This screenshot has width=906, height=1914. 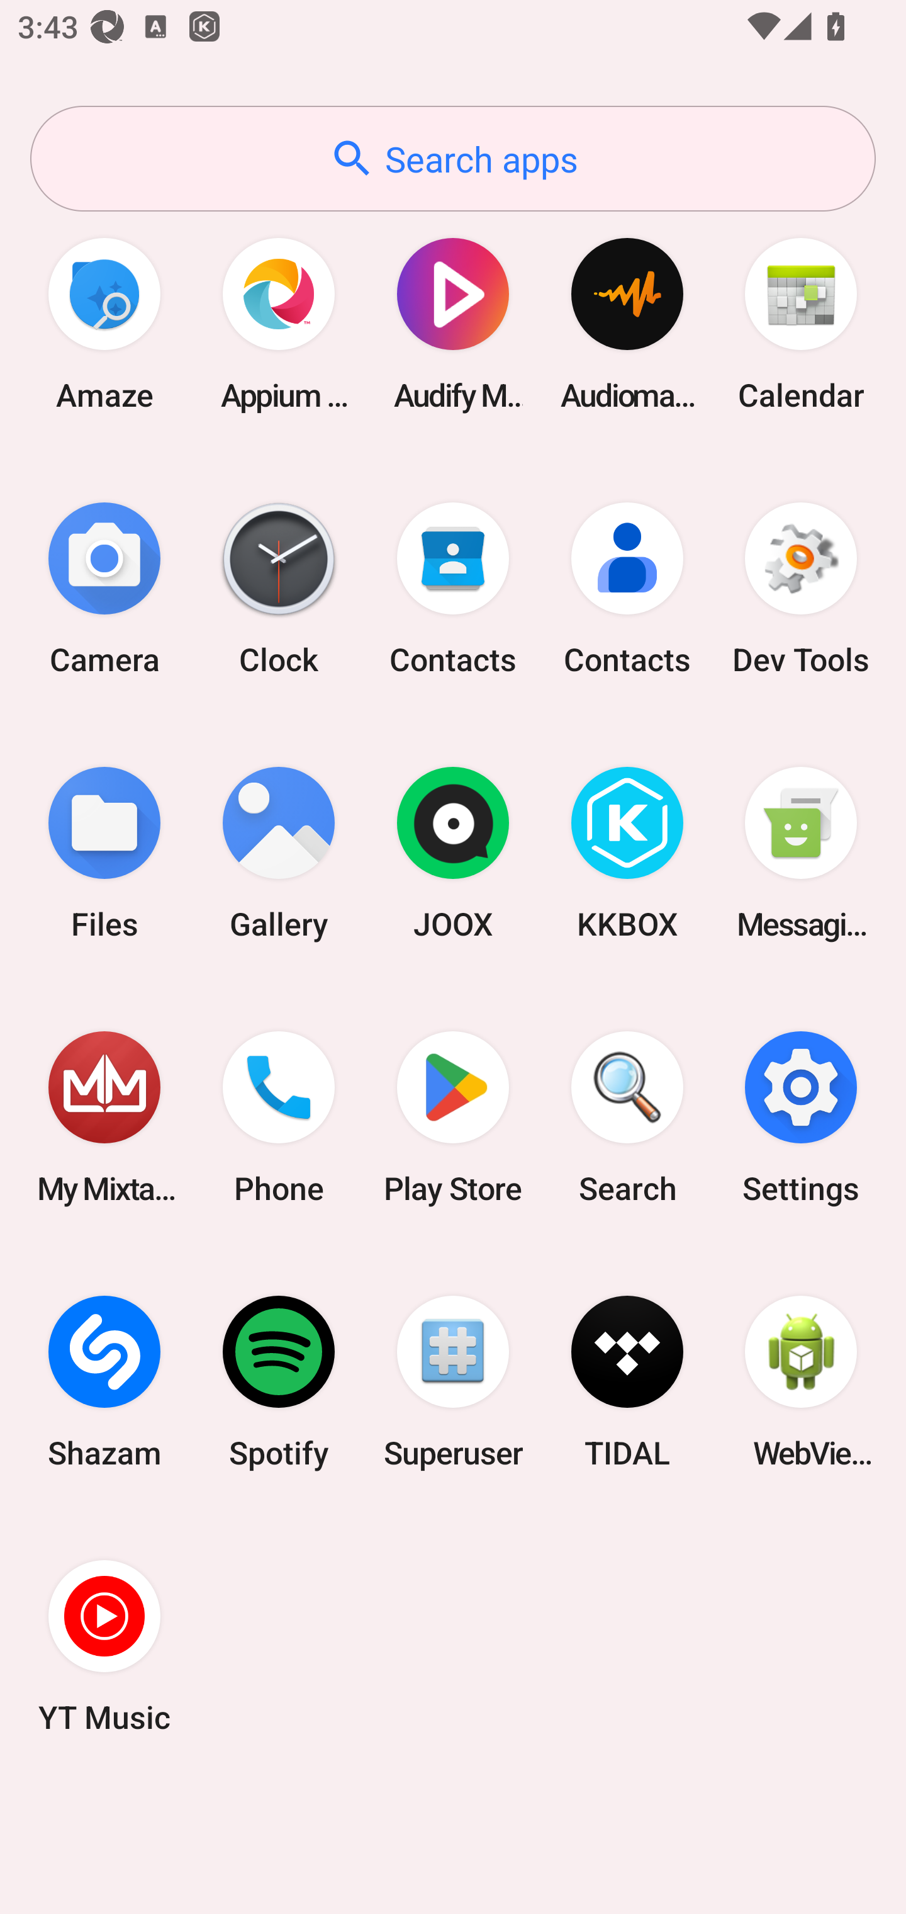 What do you see at coordinates (104, 1118) in the screenshot?
I see `My Mixtapez` at bounding box center [104, 1118].